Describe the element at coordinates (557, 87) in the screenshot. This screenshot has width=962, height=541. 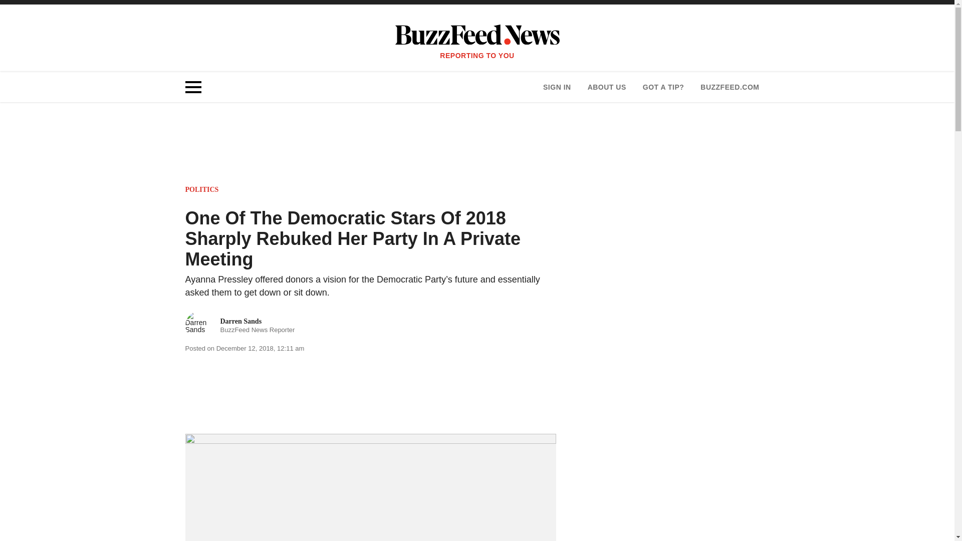
I see `SIGN IN` at that location.